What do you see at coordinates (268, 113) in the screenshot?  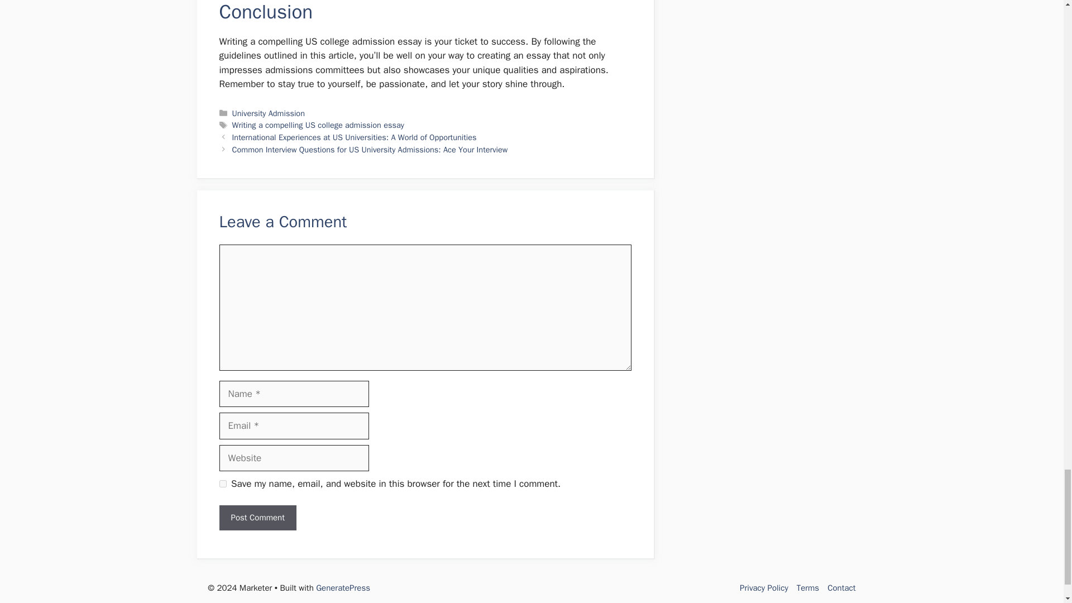 I see `University Admission` at bounding box center [268, 113].